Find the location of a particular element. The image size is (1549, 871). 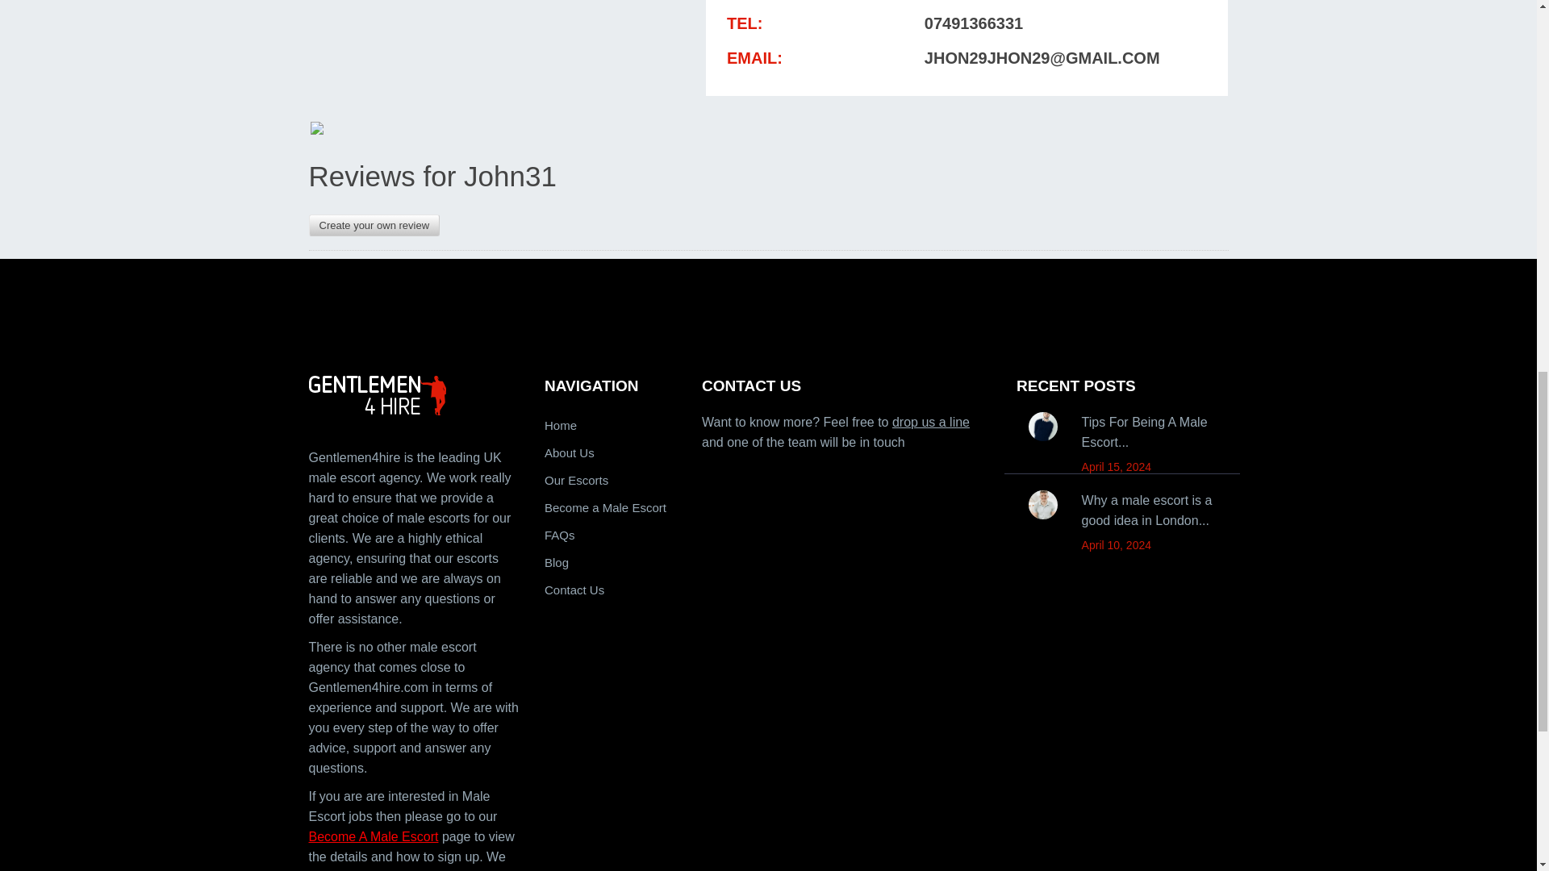

Gentlemen 4 Hire is located at coordinates (415, 395).